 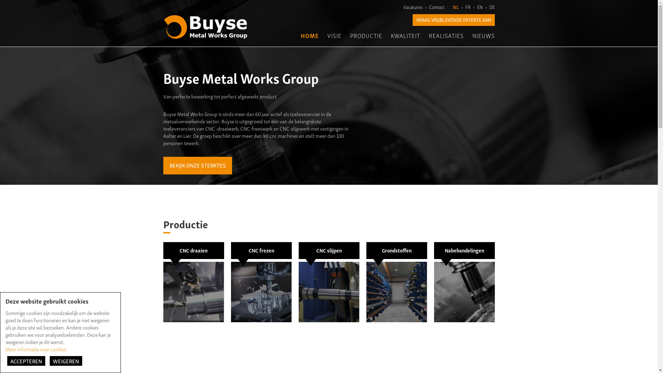 What do you see at coordinates (413, 7) in the screenshot?
I see `Vacatures` at bounding box center [413, 7].